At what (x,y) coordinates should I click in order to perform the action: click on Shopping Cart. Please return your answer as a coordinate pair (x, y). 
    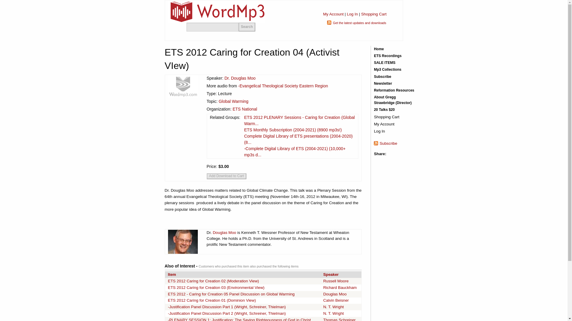
    Looking at the image, I should click on (374, 14).